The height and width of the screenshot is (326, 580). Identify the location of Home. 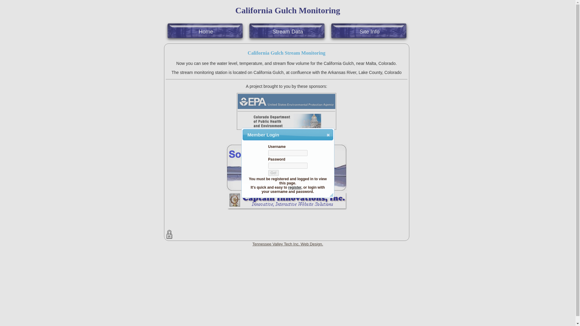
(205, 31).